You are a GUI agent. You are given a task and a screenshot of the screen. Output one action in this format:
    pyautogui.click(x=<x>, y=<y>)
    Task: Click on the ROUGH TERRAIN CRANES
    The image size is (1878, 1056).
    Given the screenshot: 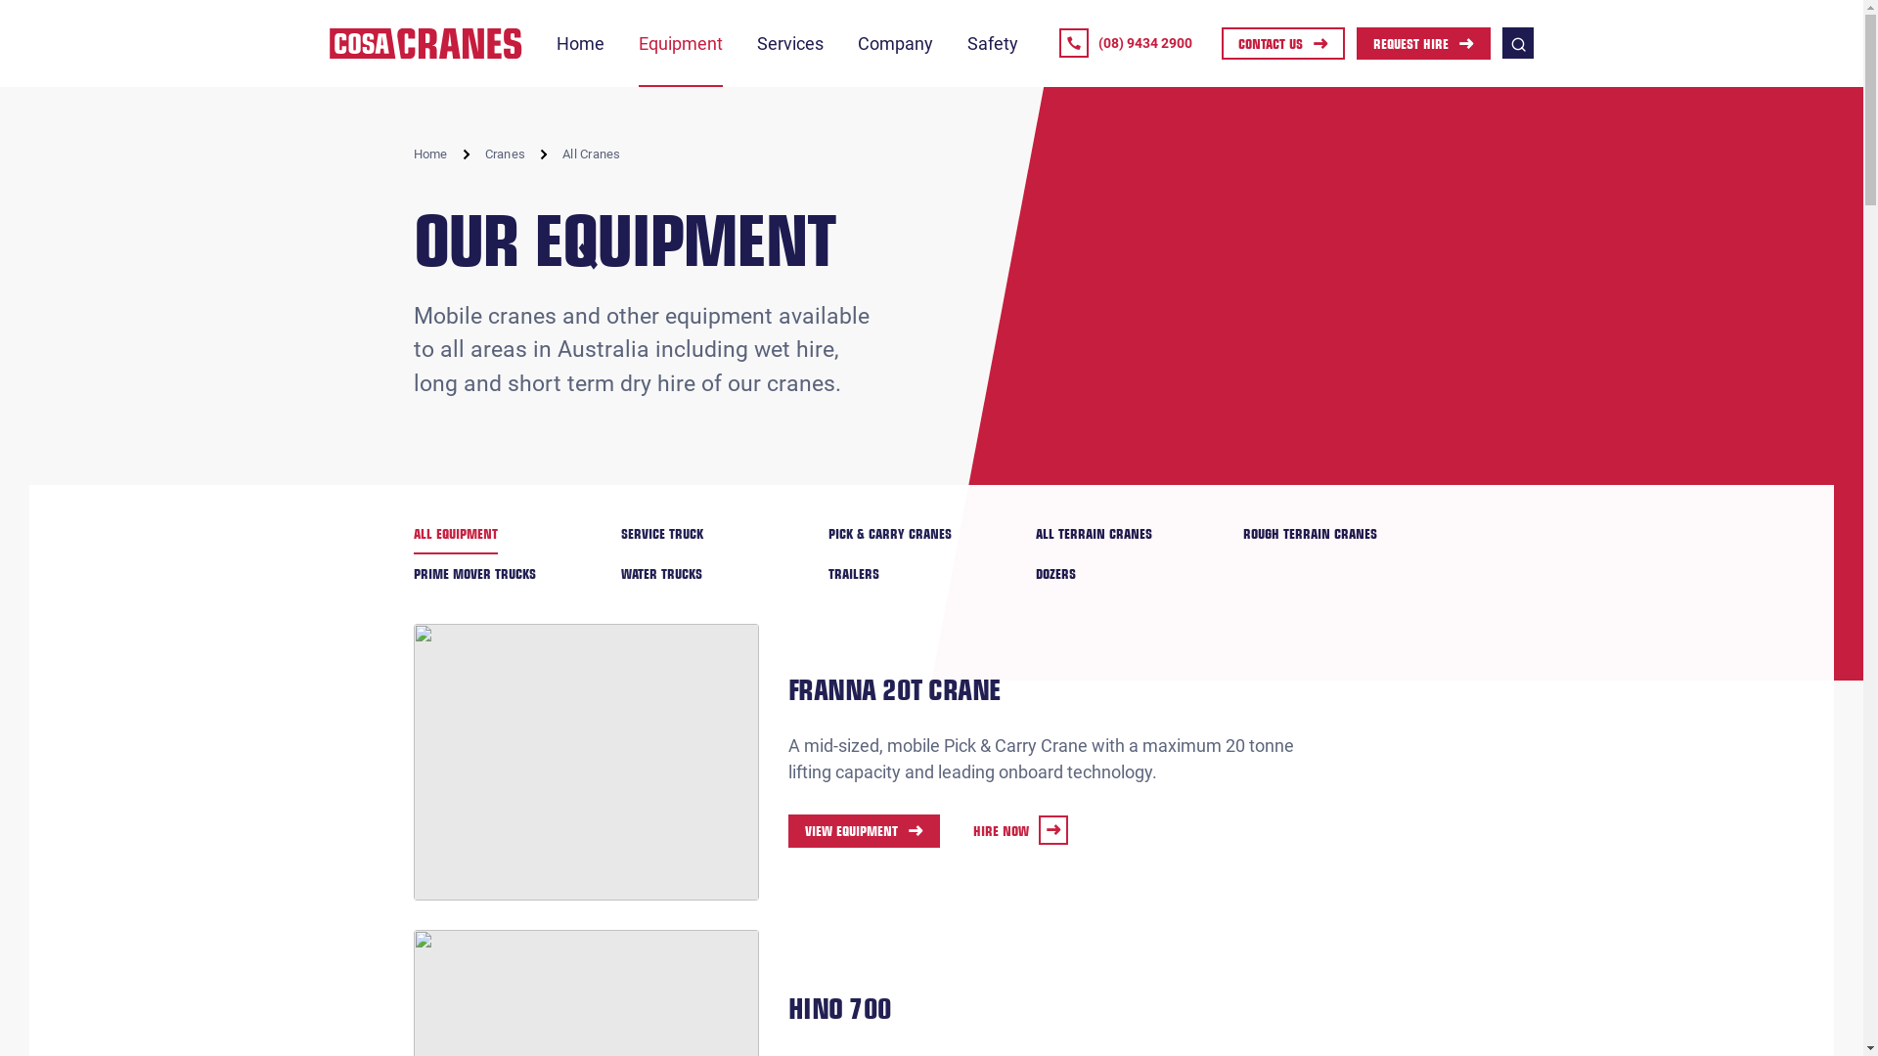 What is the action you would take?
    pyautogui.click(x=1309, y=534)
    